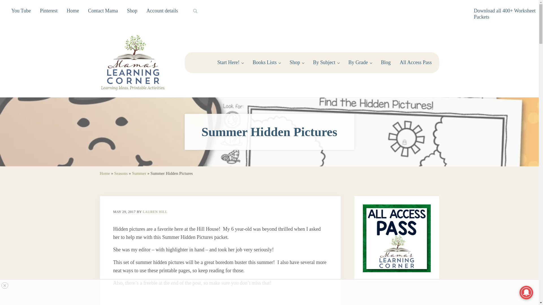  What do you see at coordinates (104, 173) in the screenshot?
I see `Home` at bounding box center [104, 173].